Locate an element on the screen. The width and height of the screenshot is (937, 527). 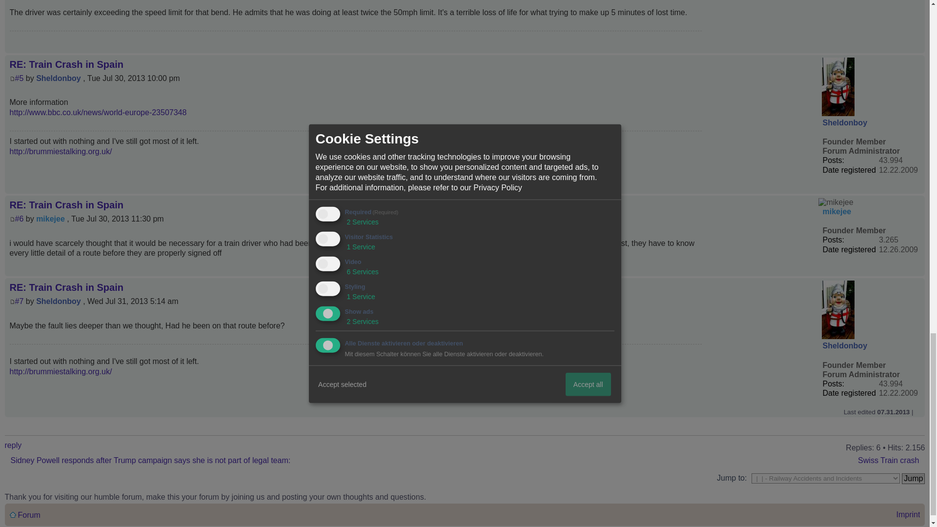
Show all posts is located at coordinates (17, 424).